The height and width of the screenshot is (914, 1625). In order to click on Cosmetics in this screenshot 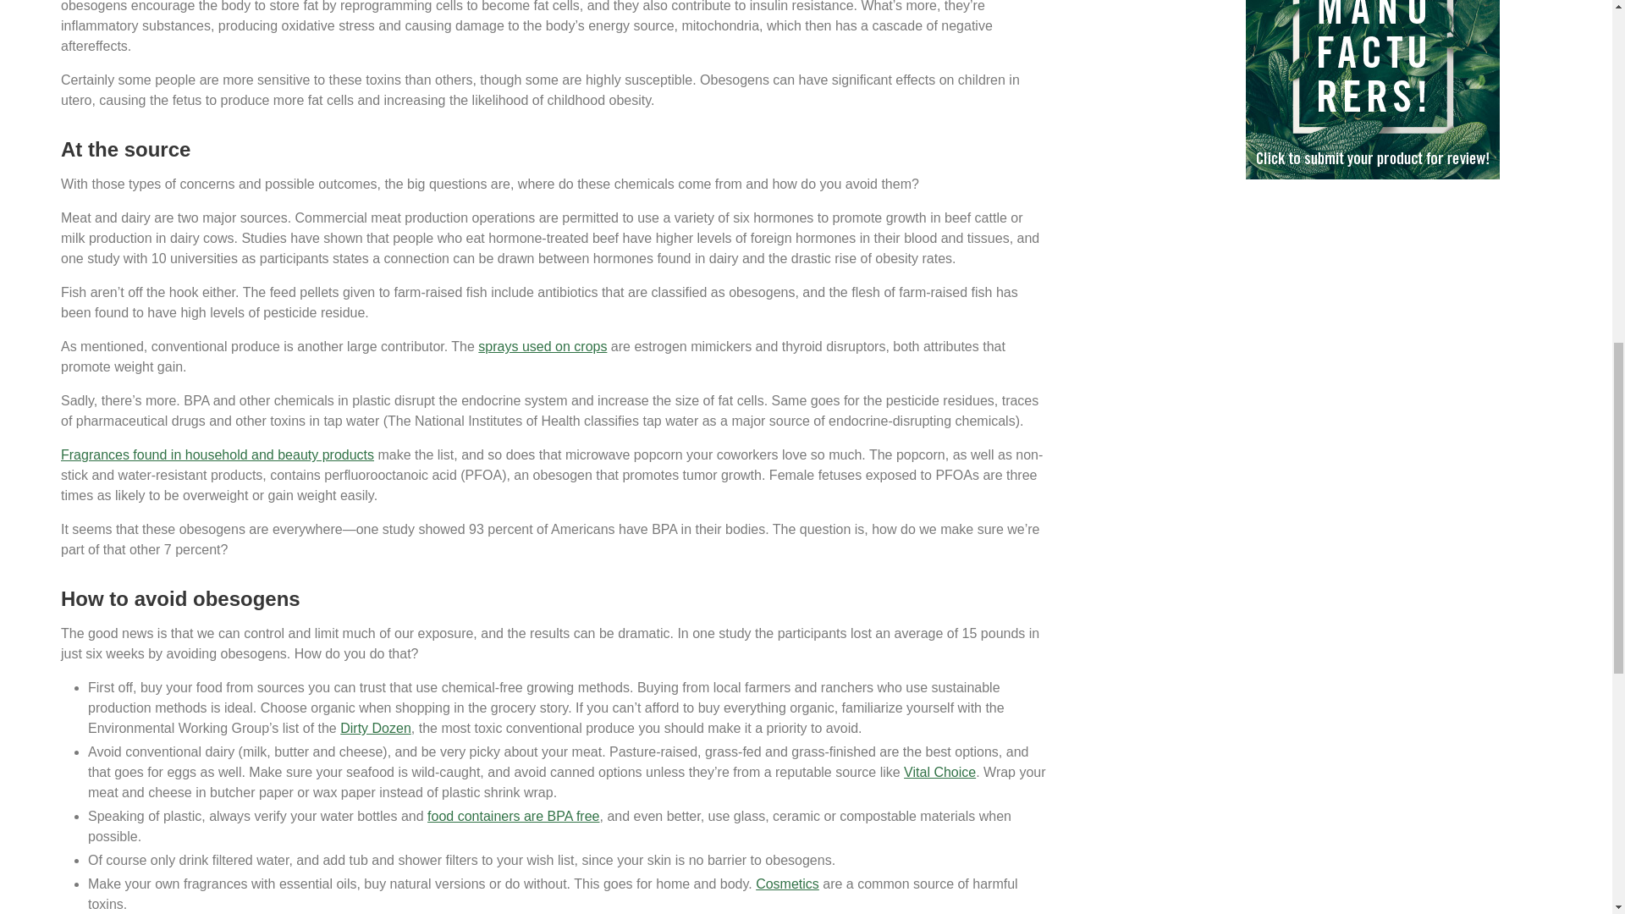, I will do `click(787, 884)`.